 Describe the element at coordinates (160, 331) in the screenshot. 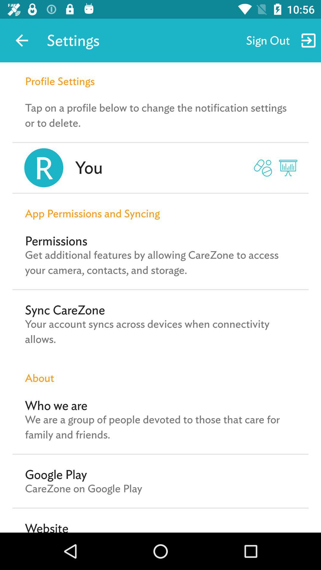

I see `select your account syncs` at that location.